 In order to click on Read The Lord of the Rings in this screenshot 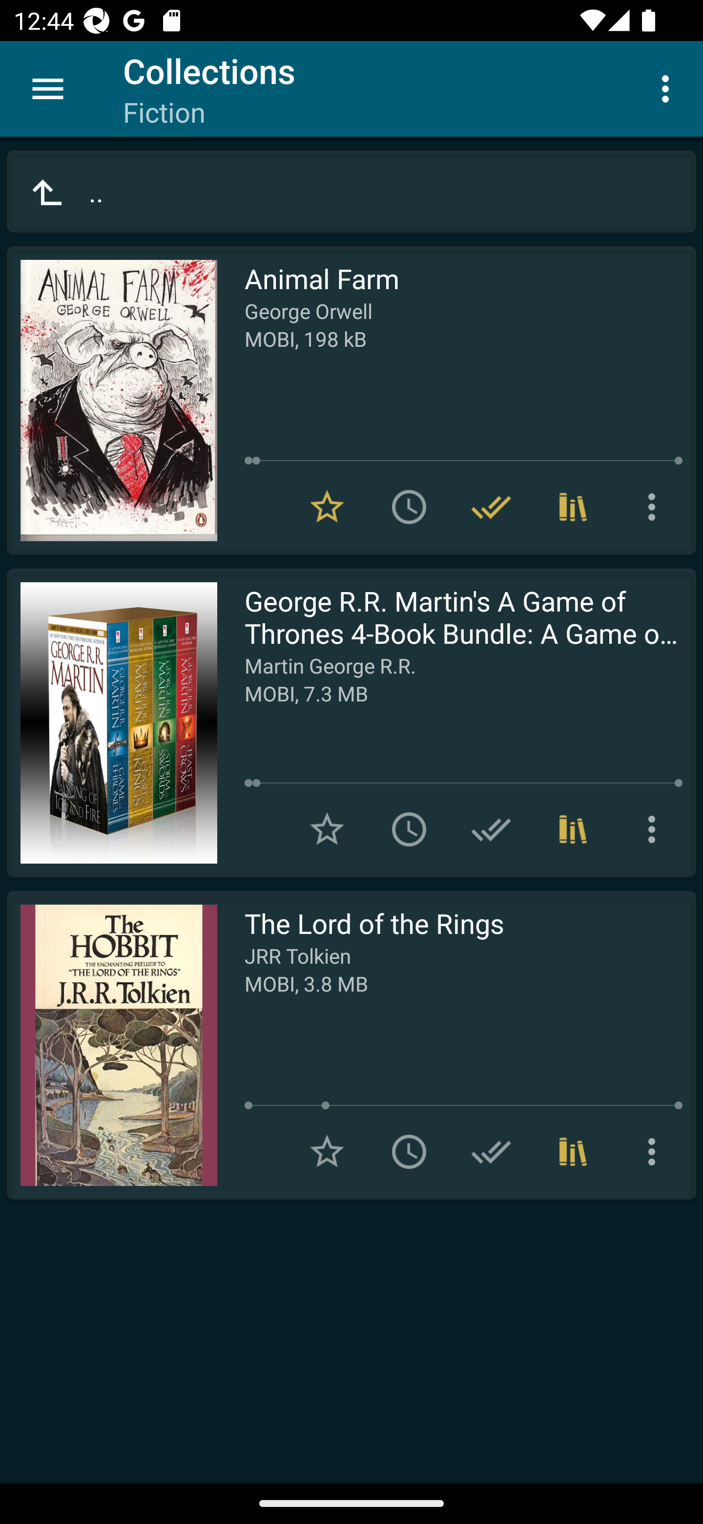, I will do `click(112, 1045)`.